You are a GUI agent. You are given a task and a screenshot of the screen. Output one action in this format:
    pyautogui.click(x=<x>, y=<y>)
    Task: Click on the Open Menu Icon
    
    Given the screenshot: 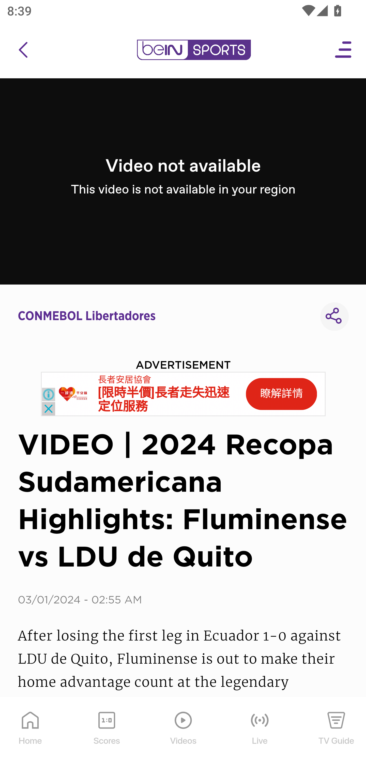 What is the action you would take?
    pyautogui.click(x=344, y=50)
    